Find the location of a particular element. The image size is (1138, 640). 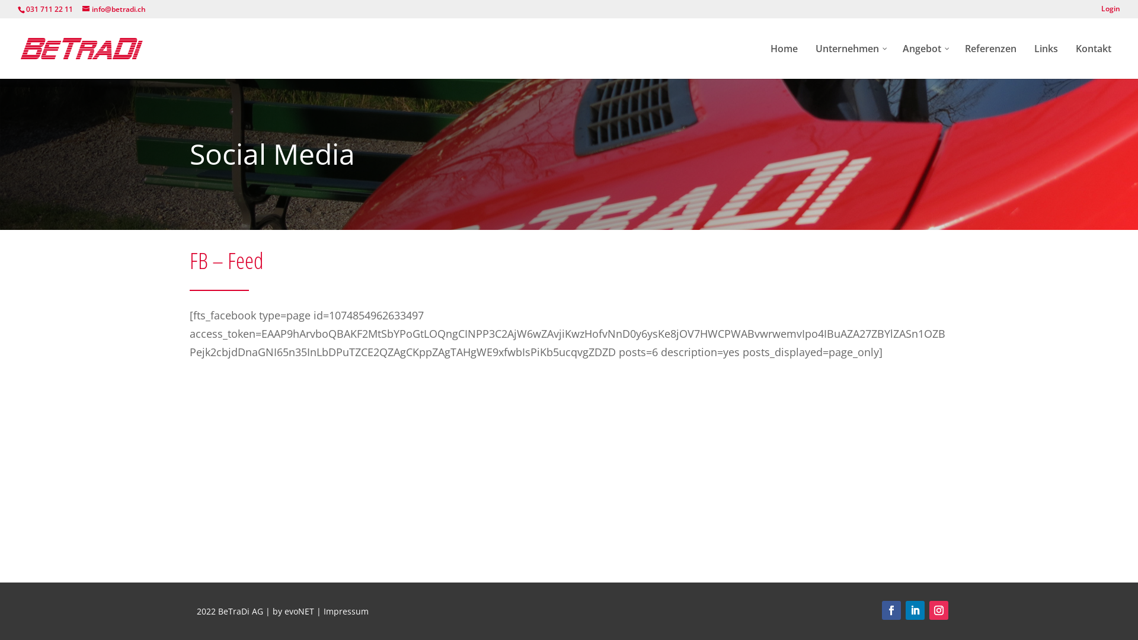

Kontakt is located at coordinates (1094, 60).